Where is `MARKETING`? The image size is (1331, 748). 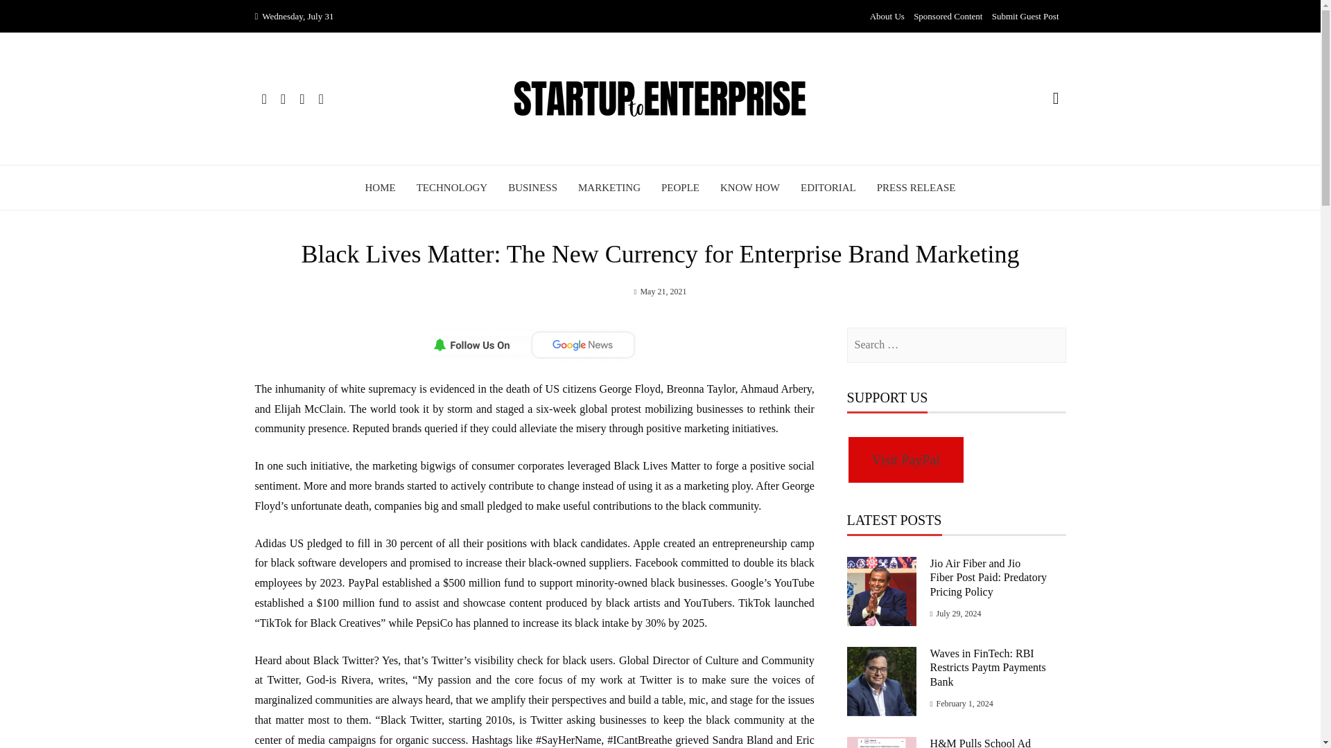
MARKETING is located at coordinates (609, 187).